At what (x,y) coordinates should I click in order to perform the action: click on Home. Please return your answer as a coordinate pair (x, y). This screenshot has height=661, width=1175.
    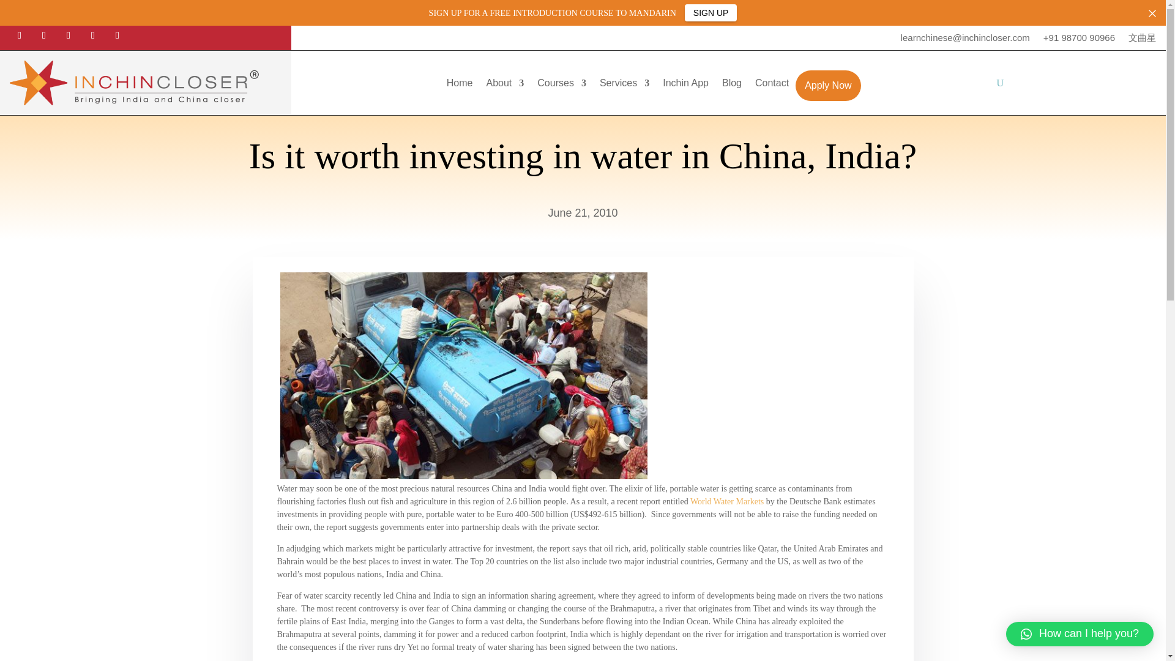
    Looking at the image, I should click on (460, 86).